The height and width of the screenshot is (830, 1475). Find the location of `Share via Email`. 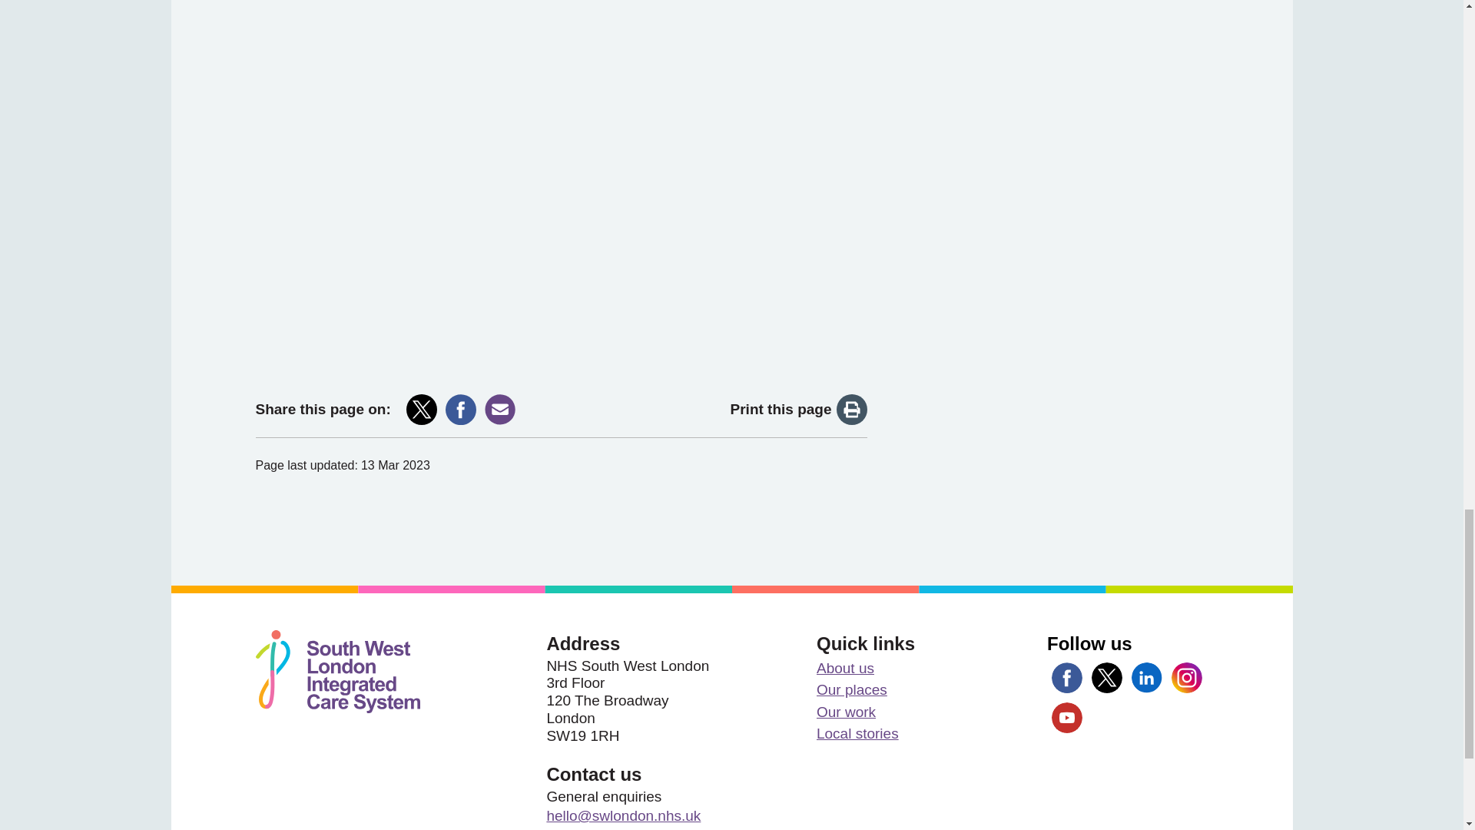

Share via Email is located at coordinates (499, 409).